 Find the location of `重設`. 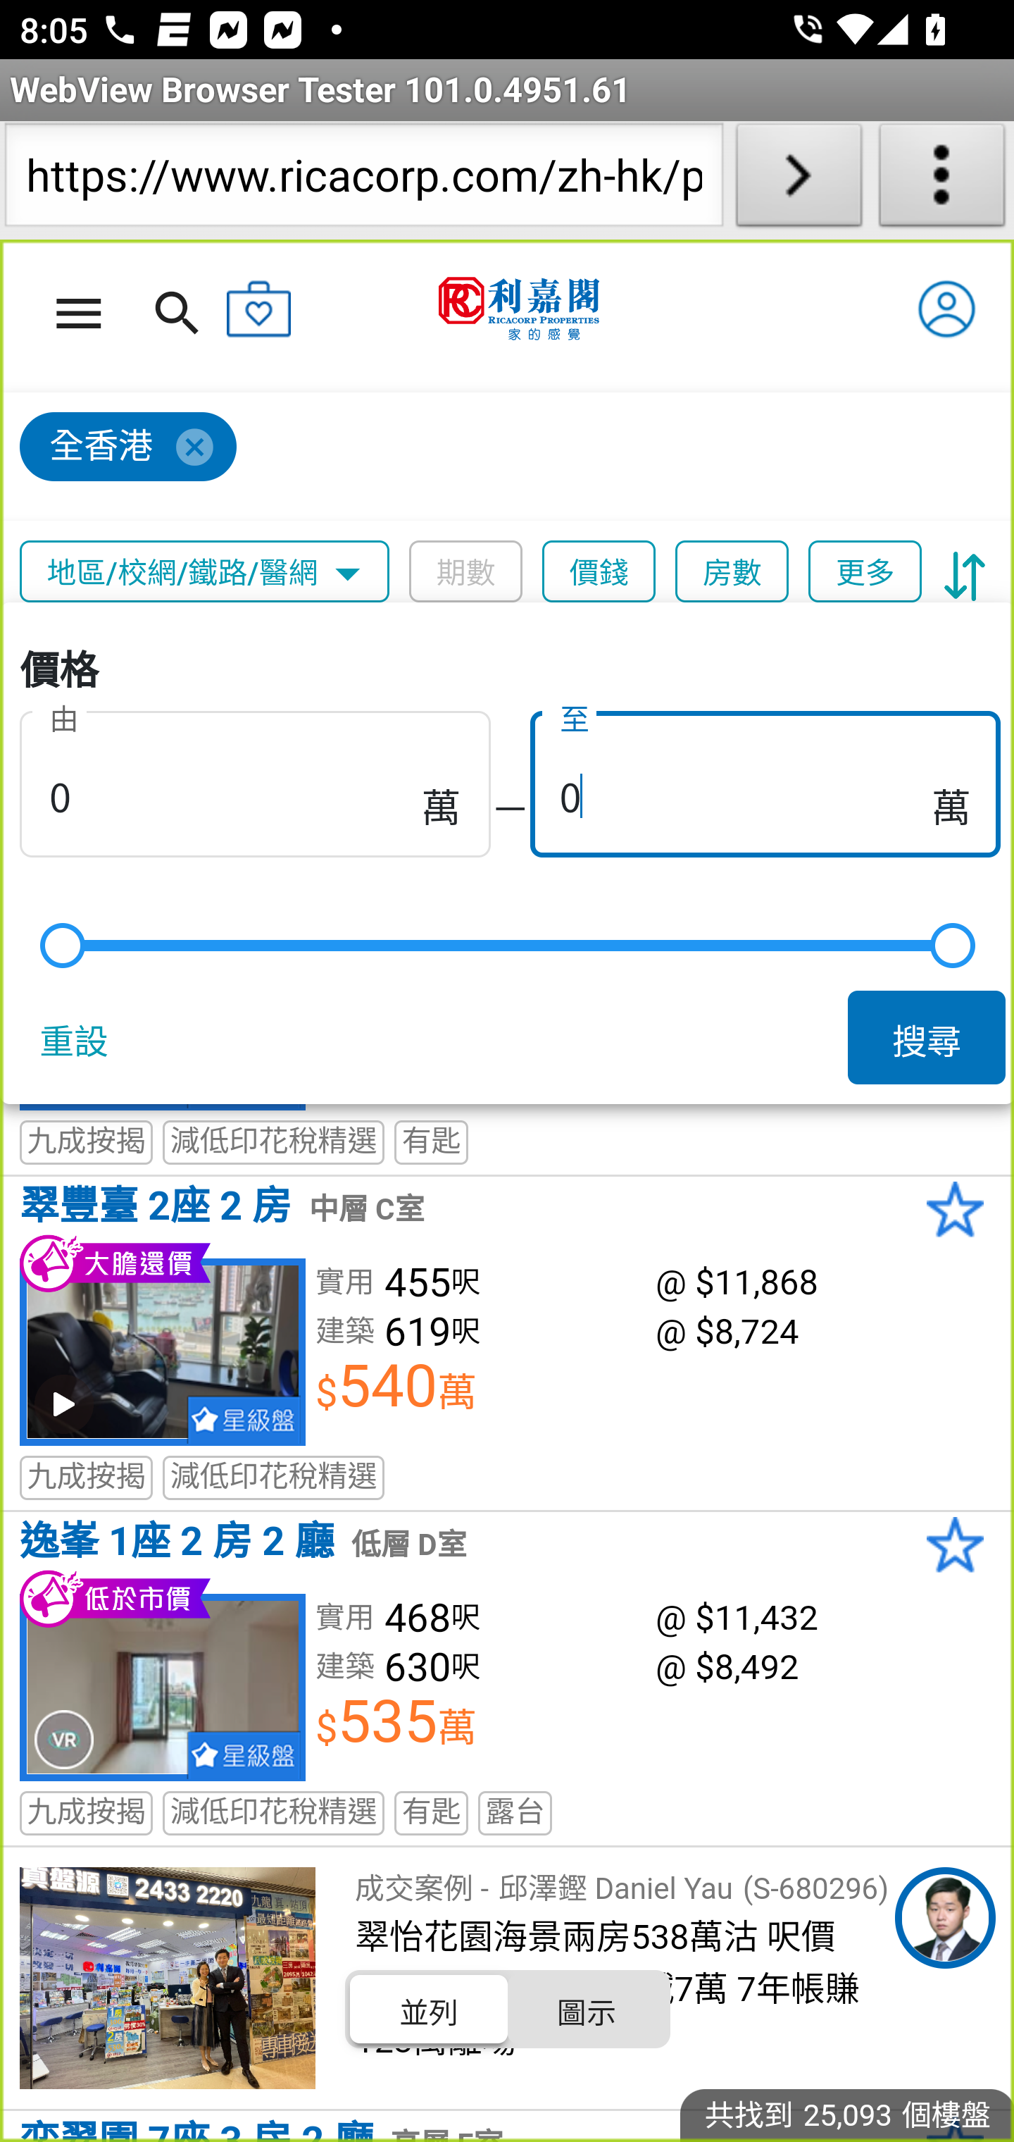

重設 is located at coordinates (79, 1037).